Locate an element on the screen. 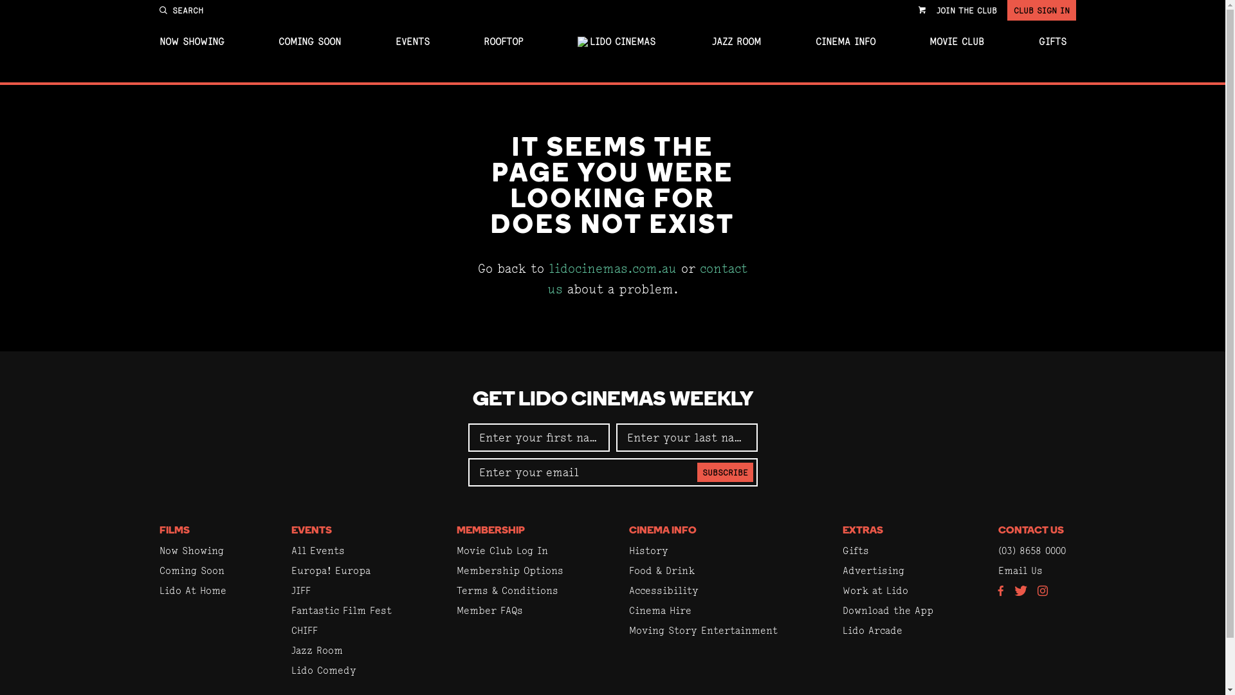 This screenshot has height=695, width=1235. Download the App is located at coordinates (888, 610).